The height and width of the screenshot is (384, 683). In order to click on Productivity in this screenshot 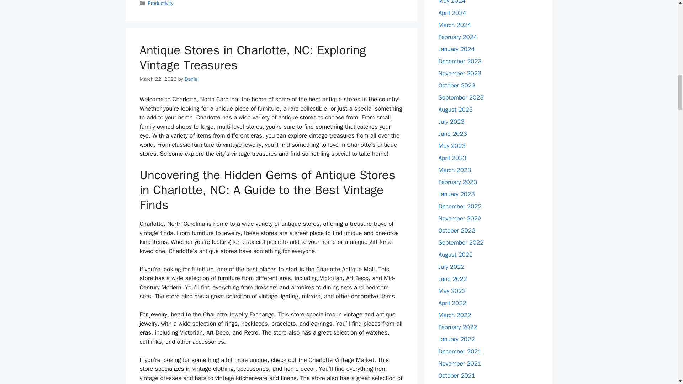, I will do `click(161, 3)`.